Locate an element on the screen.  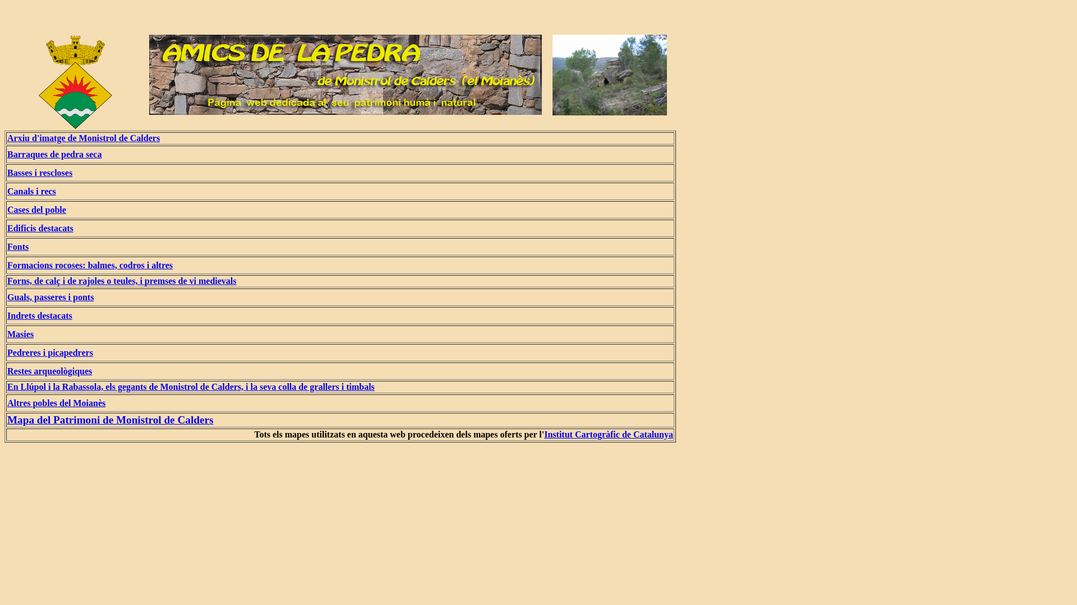
For is located at coordinates (15, 281).